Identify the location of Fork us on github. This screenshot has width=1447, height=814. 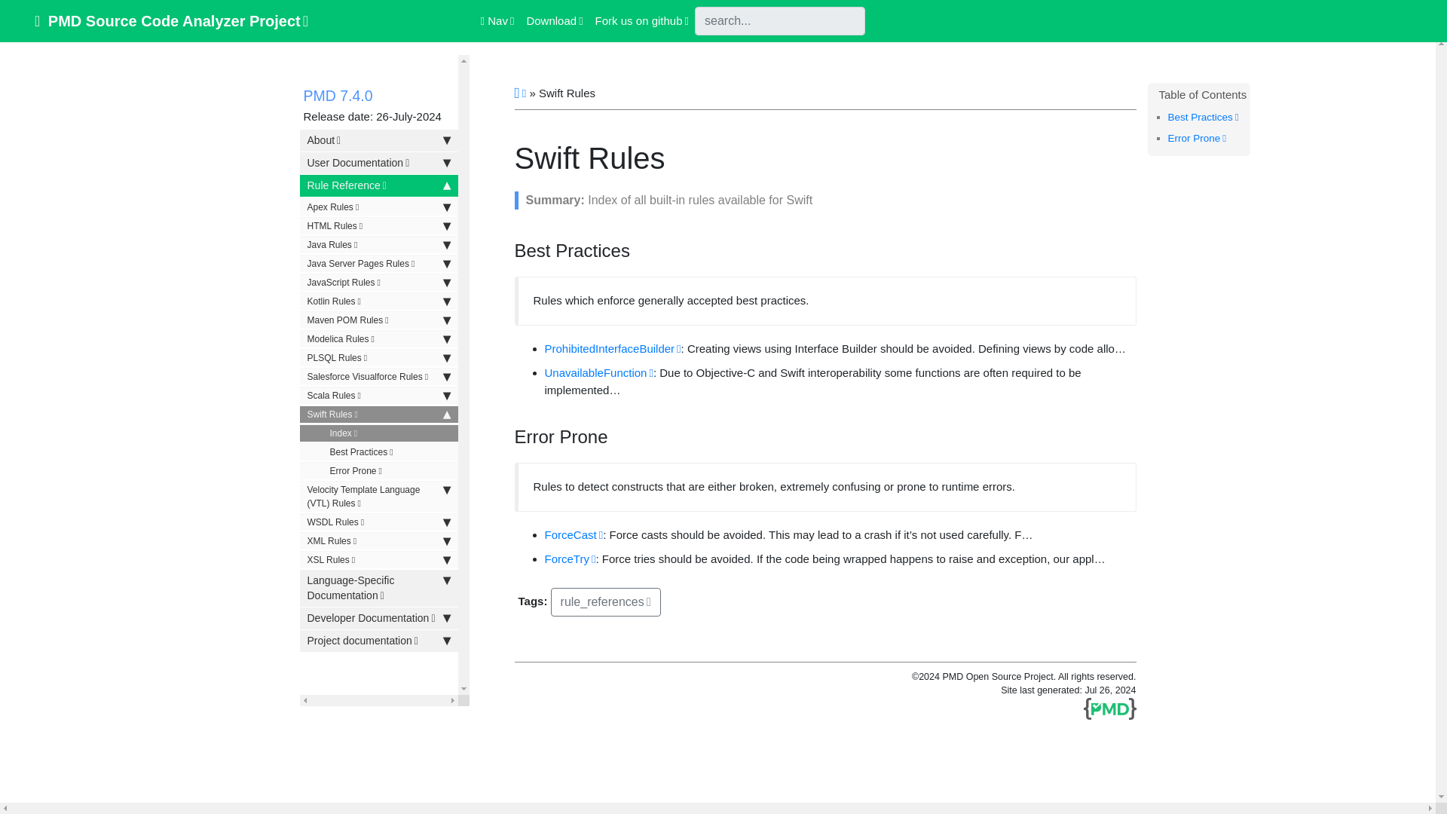
(641, 21).